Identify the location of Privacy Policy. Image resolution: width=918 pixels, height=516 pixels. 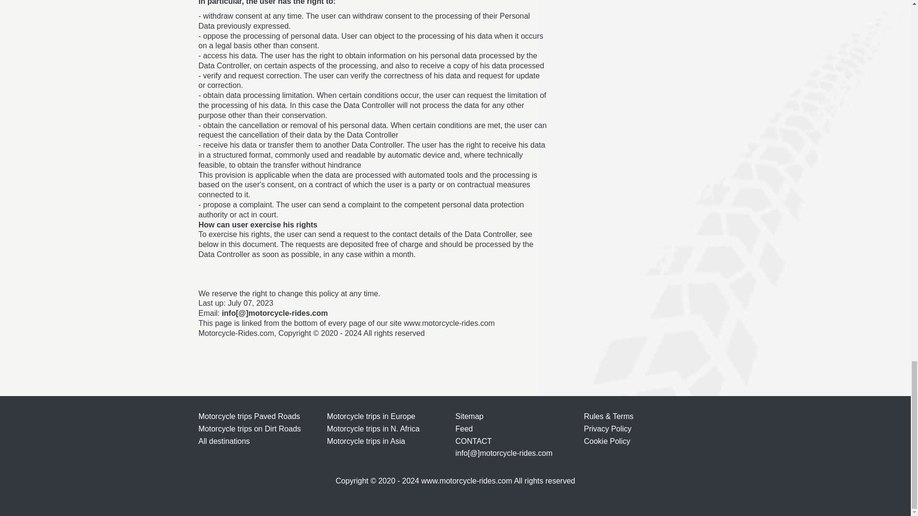
(607, 429).